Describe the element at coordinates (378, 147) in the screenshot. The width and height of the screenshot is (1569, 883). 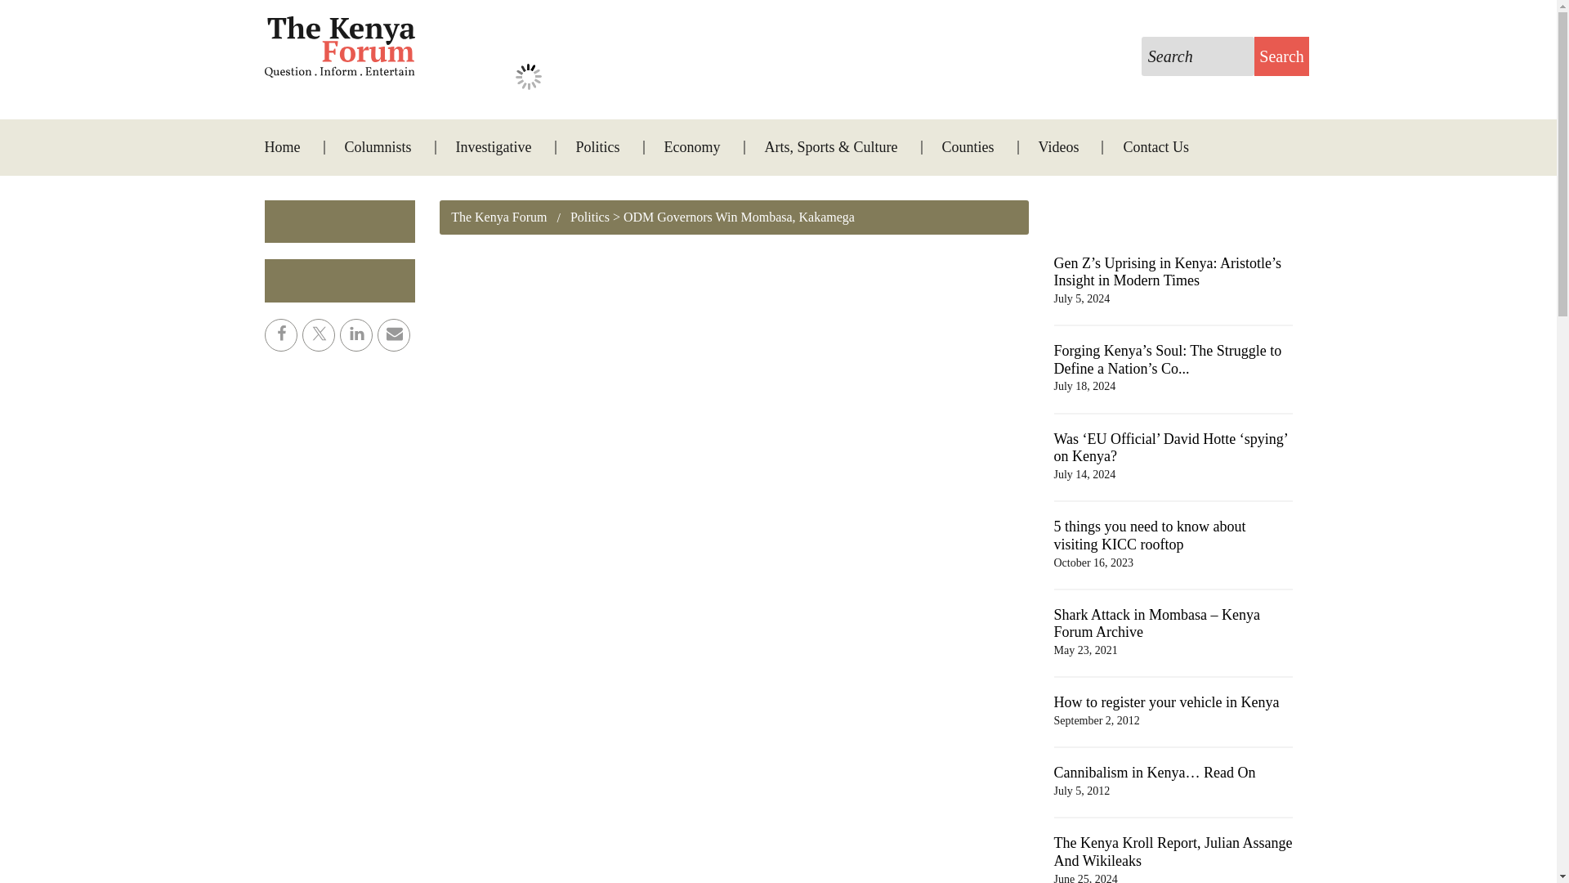
I see `Columnists` at that location.